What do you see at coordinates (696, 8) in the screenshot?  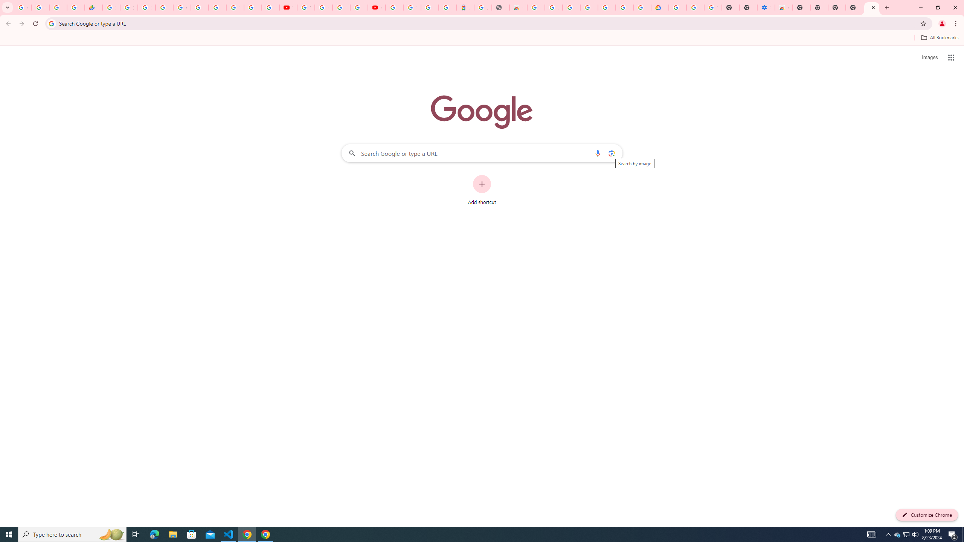 I see `Google Account Help` at bounding box center [696, 8].